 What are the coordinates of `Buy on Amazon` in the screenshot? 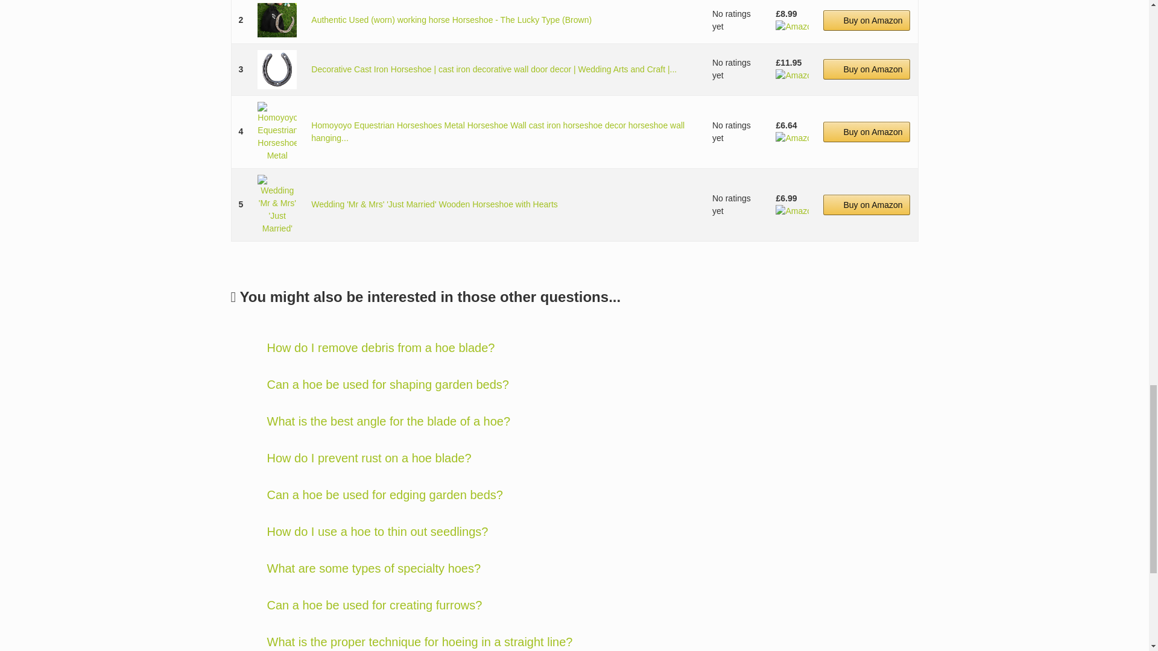 It's located at (867, 20).